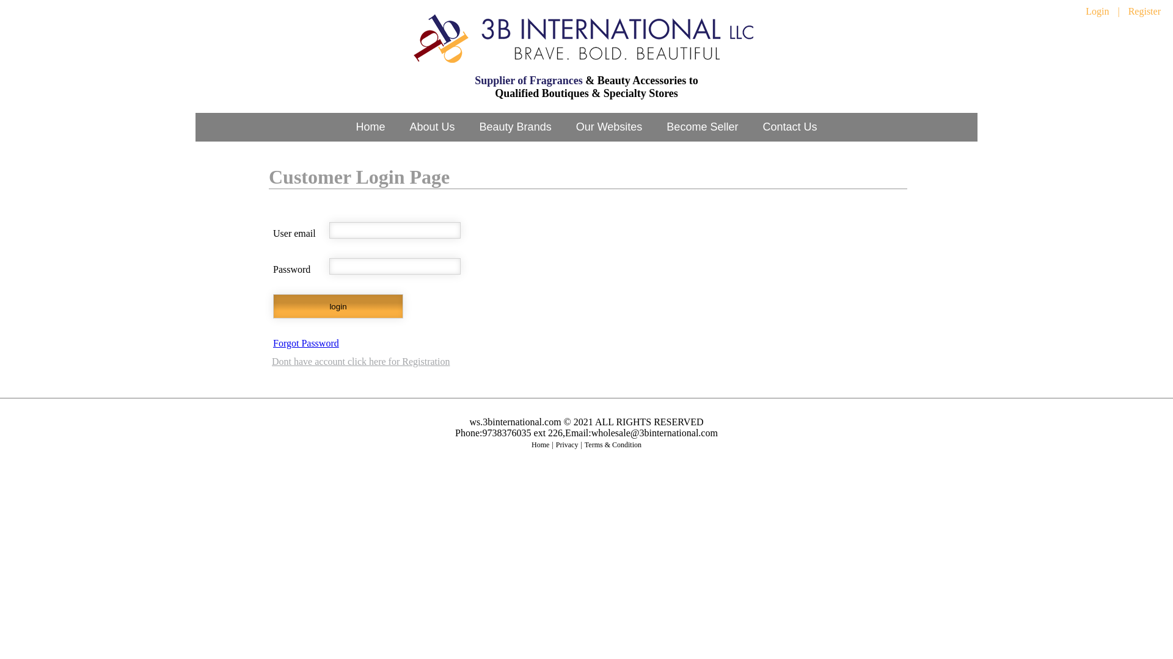 The width and height of the screenshot is (1173, 659). What do you see at coordinates (613, 445) in the screenshot?
I see `Terms & Condition` at bounding box center [613, 445].